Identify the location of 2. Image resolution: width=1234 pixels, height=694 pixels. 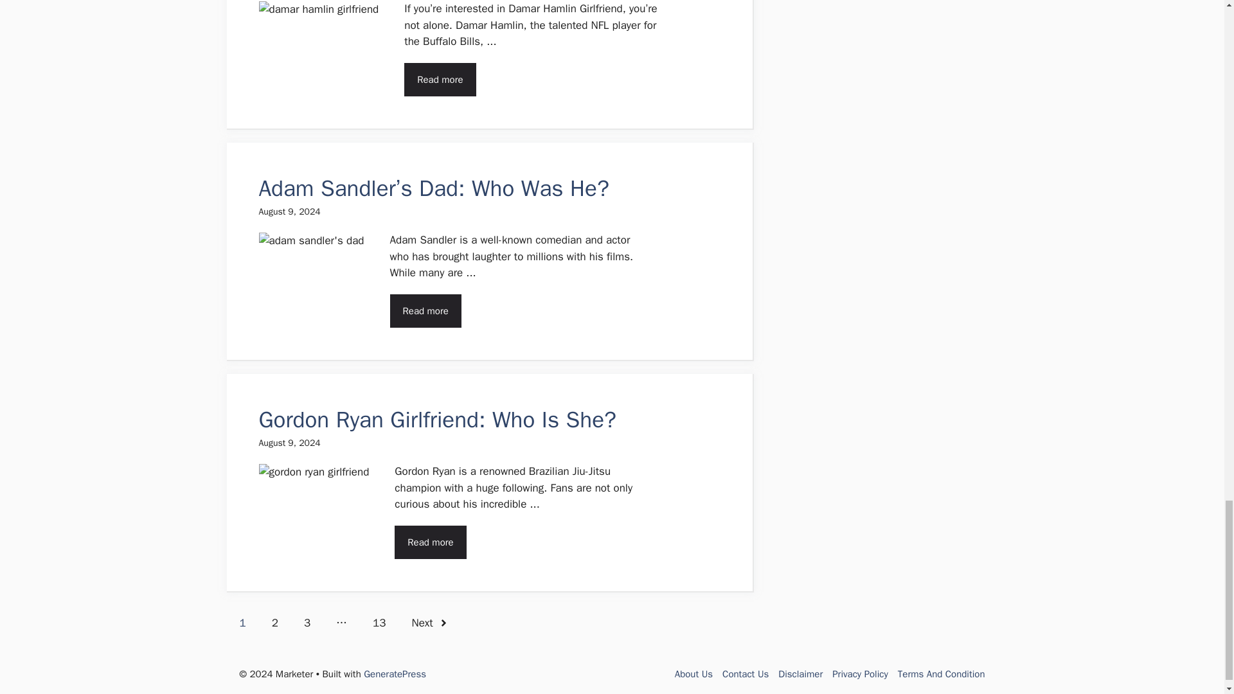
(275, 623).